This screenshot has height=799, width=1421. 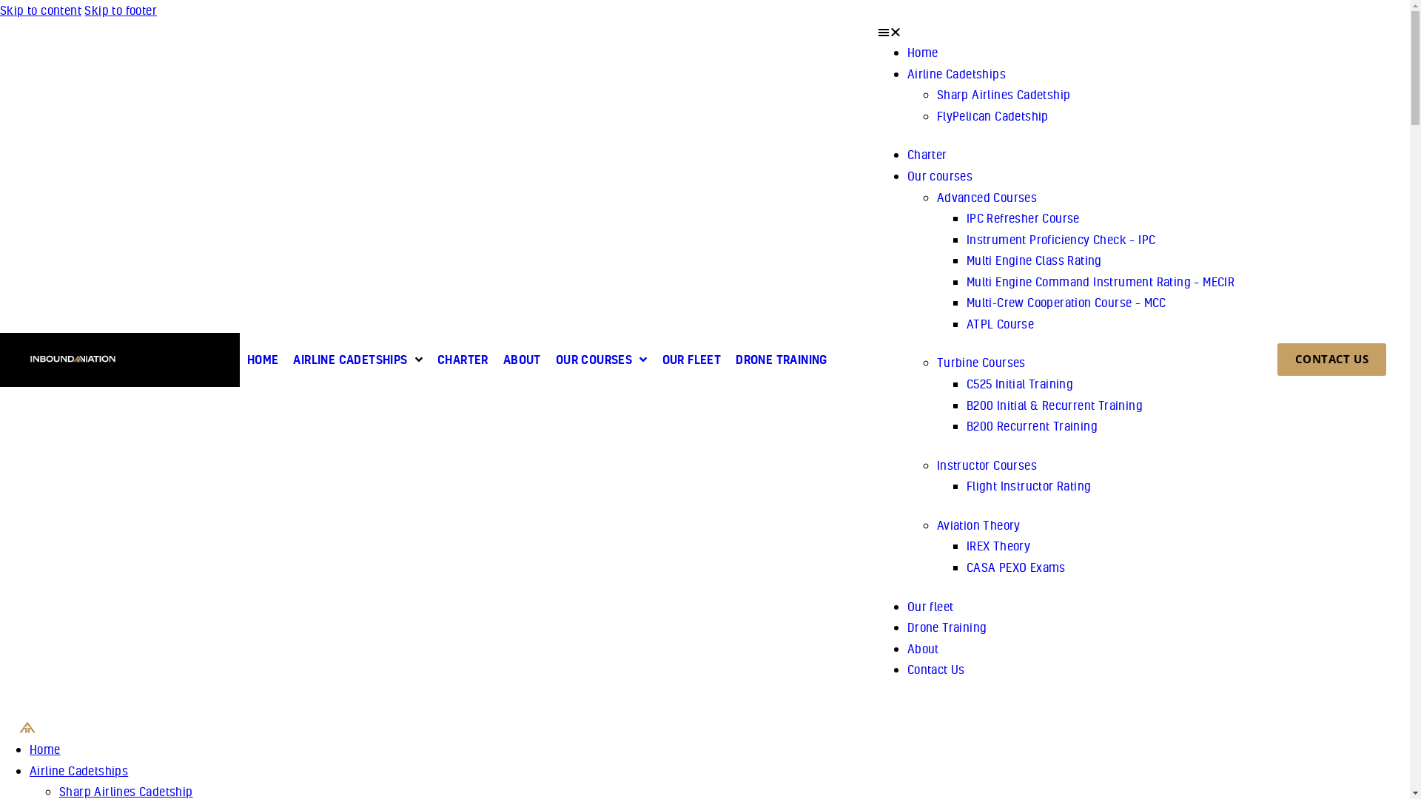 What do you see at coordinates (45, 749) in the screenshot?
I see `Home` at bounding box center [45, 749].